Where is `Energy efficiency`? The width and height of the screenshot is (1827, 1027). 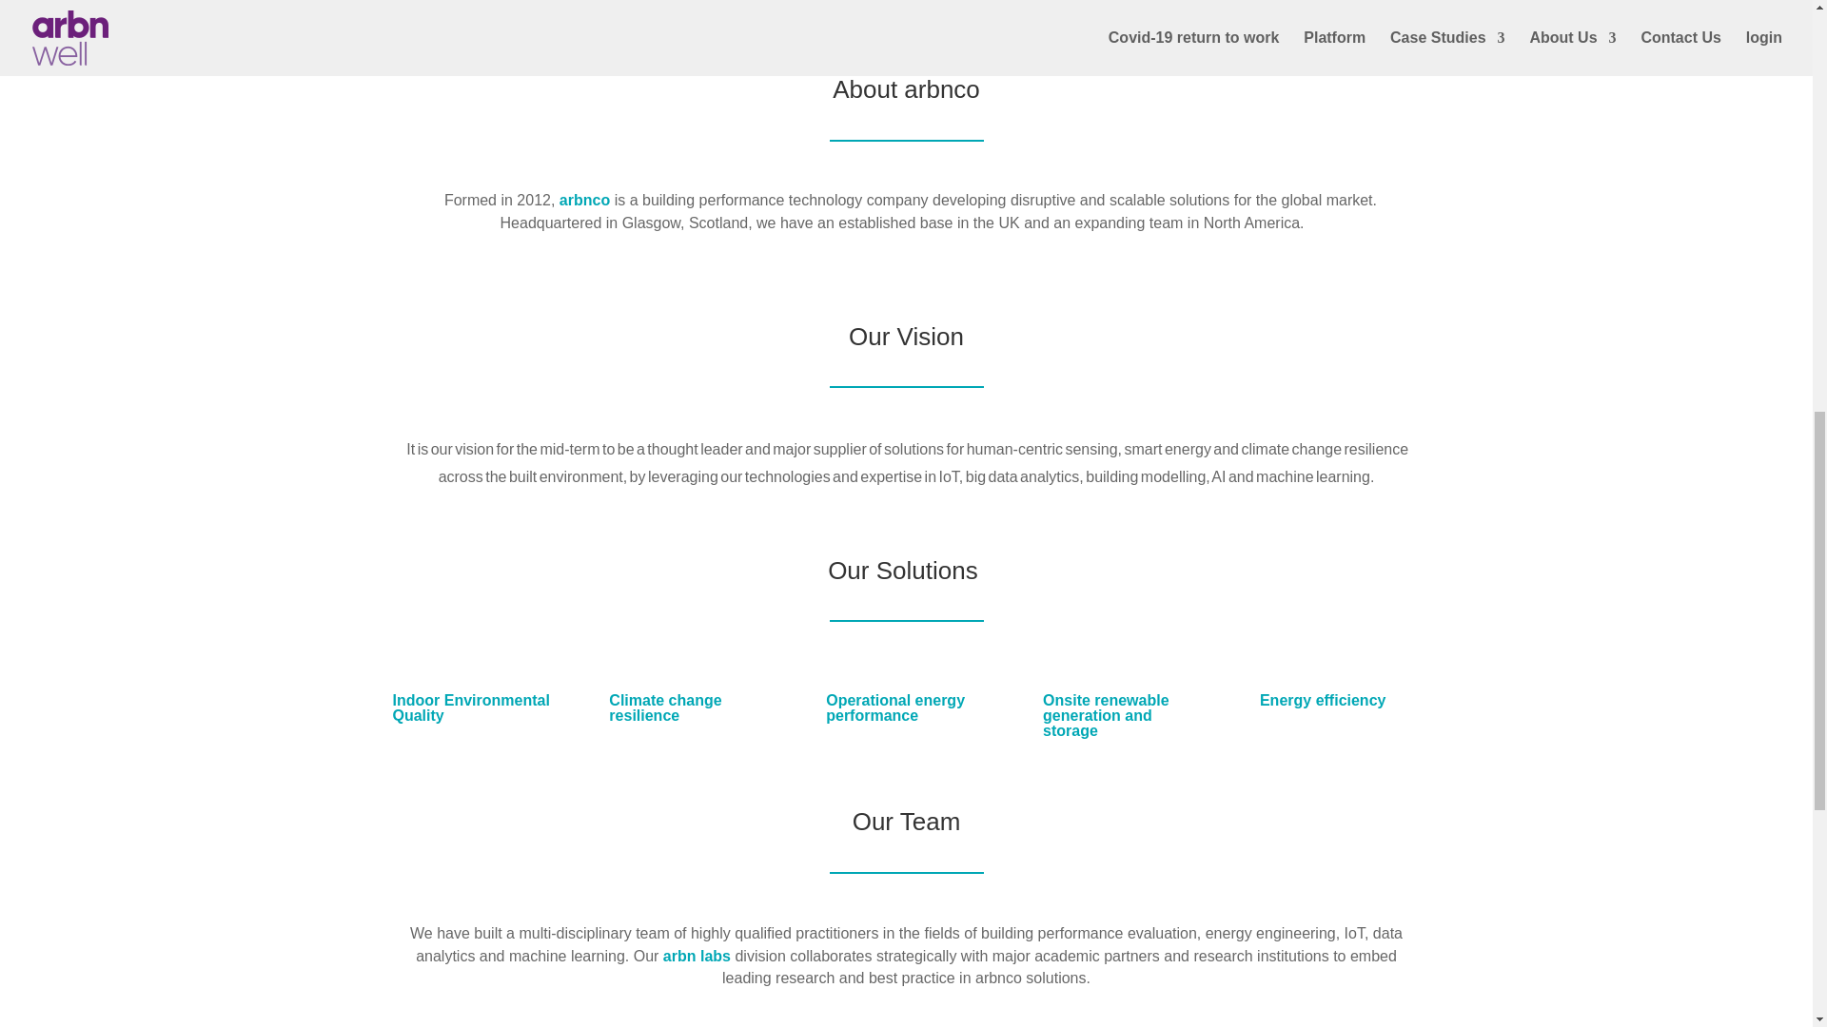 Energy efficiency is located at coordinates (1323, 700).